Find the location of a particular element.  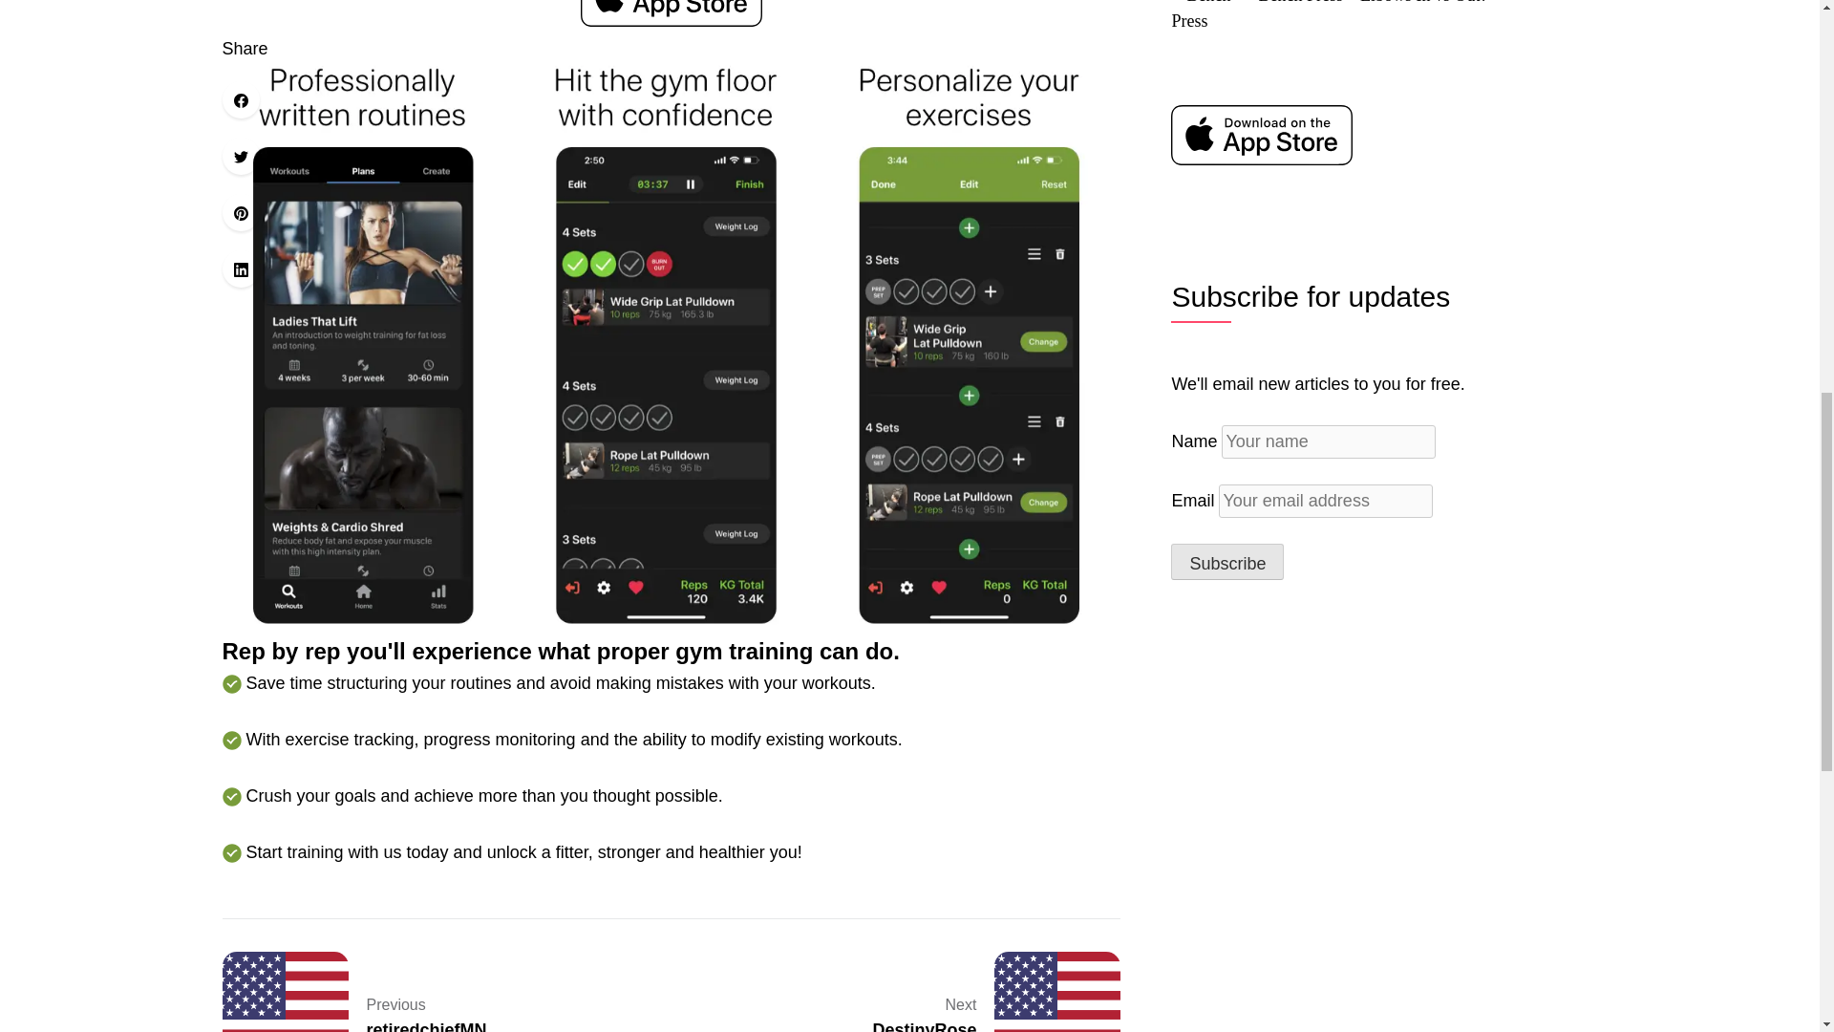

Subscribe is located at coordinates (928, 992).